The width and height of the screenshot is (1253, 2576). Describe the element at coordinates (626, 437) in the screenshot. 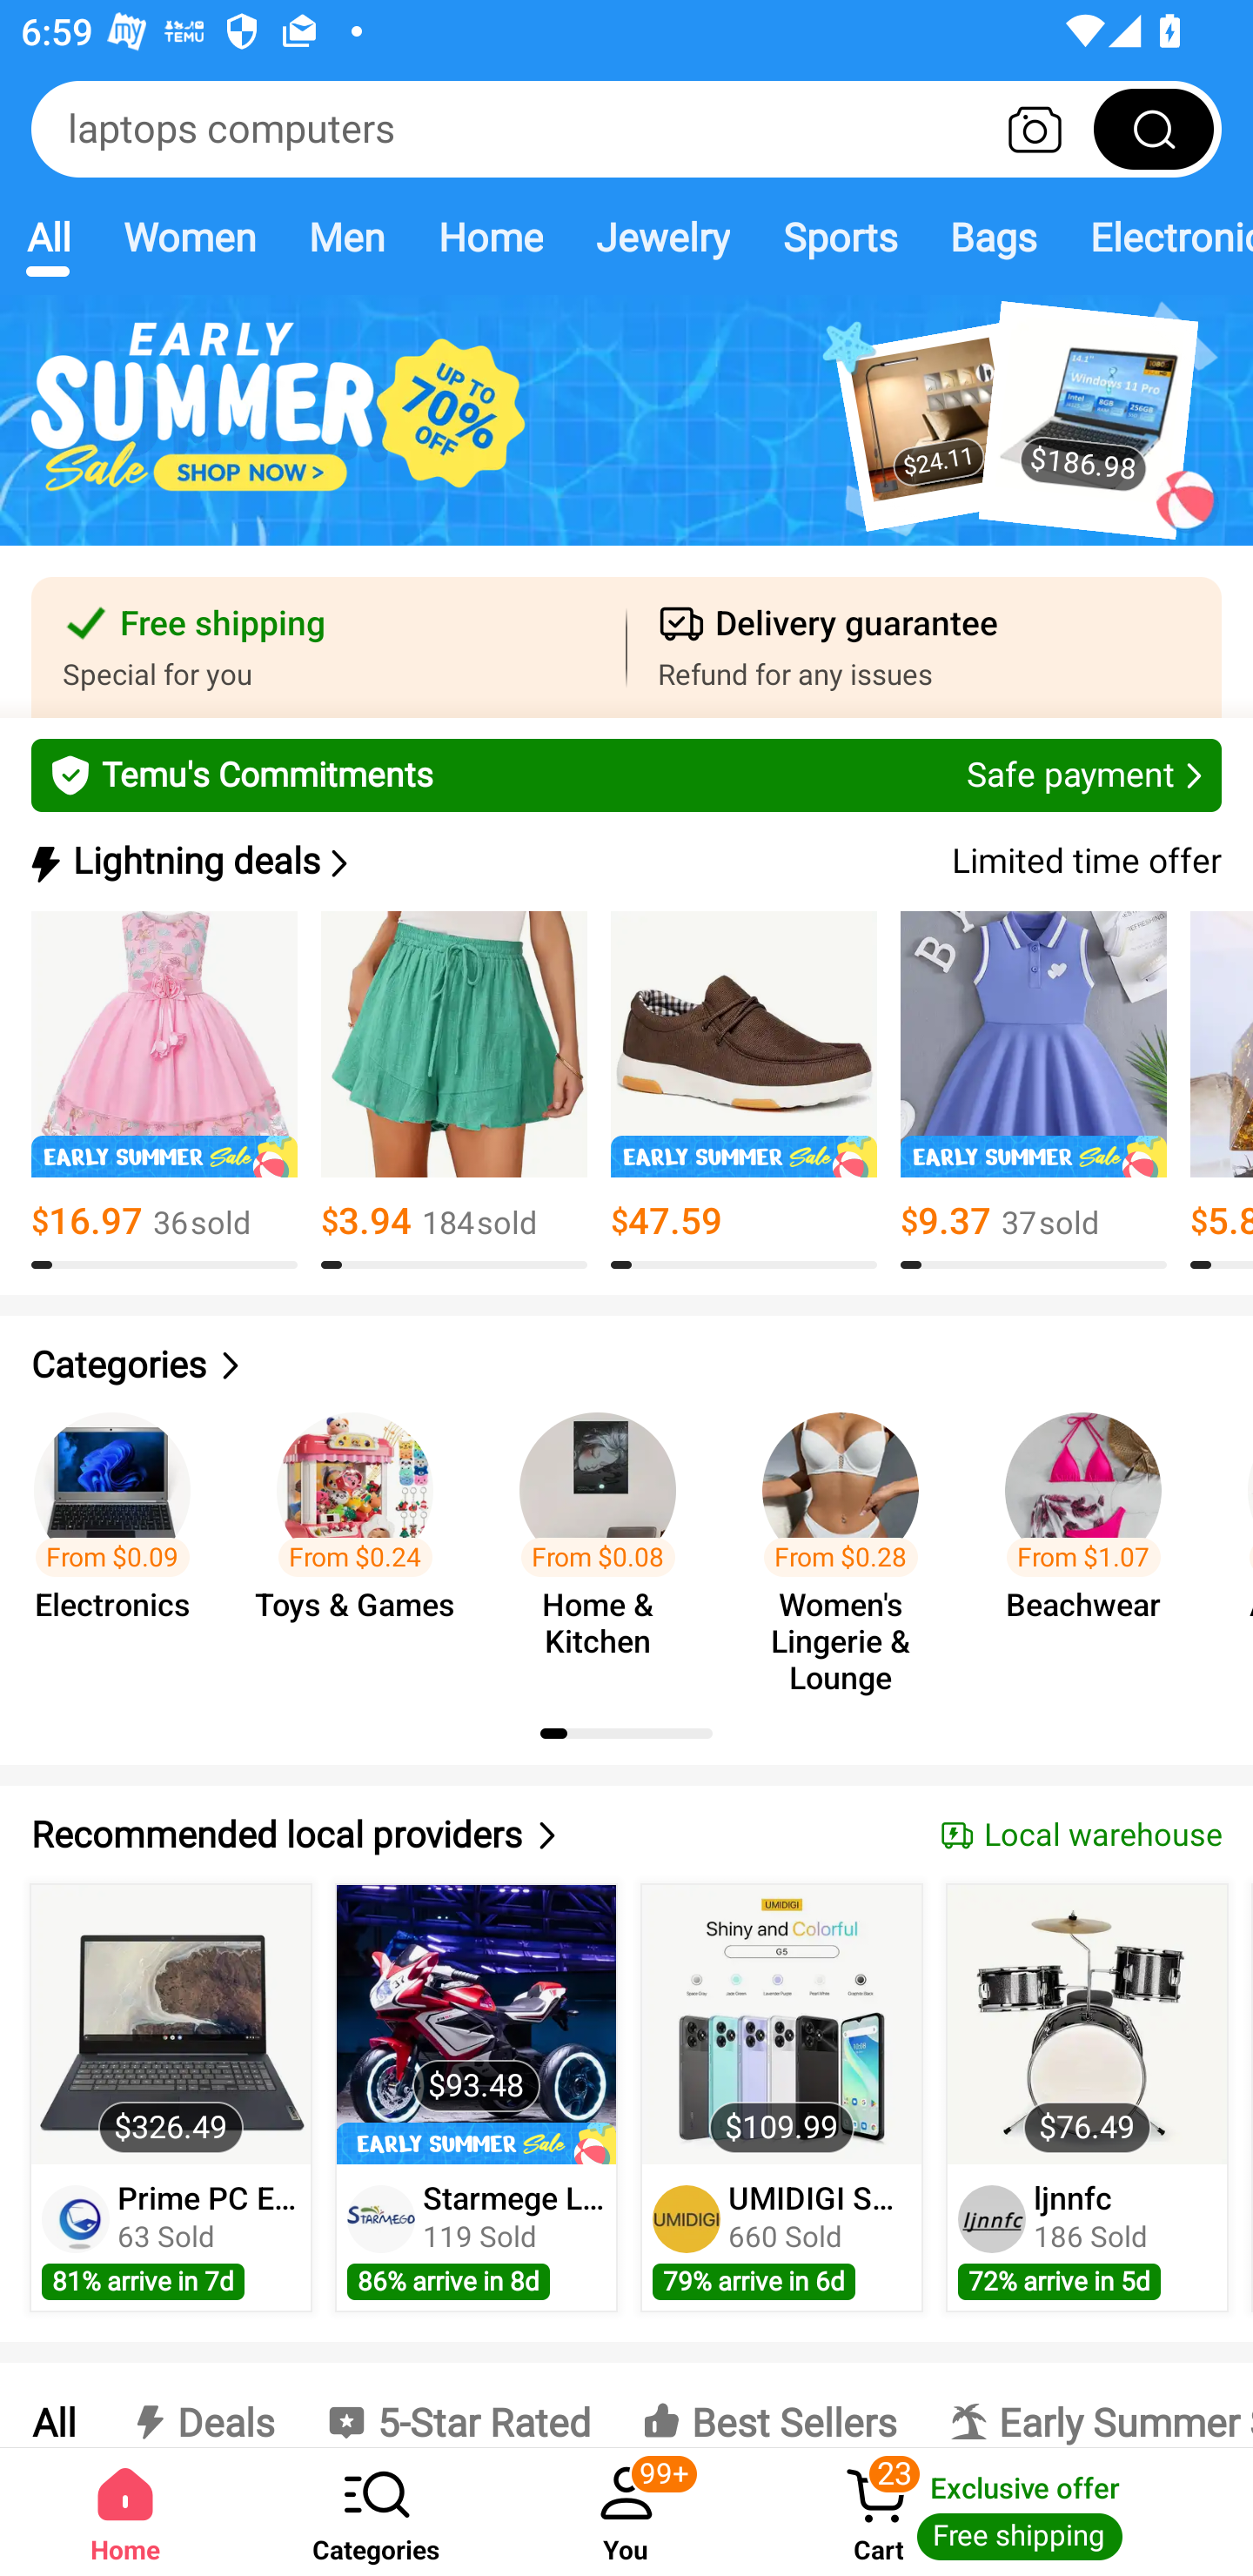

I see `$24.11 $186.98` at that location.